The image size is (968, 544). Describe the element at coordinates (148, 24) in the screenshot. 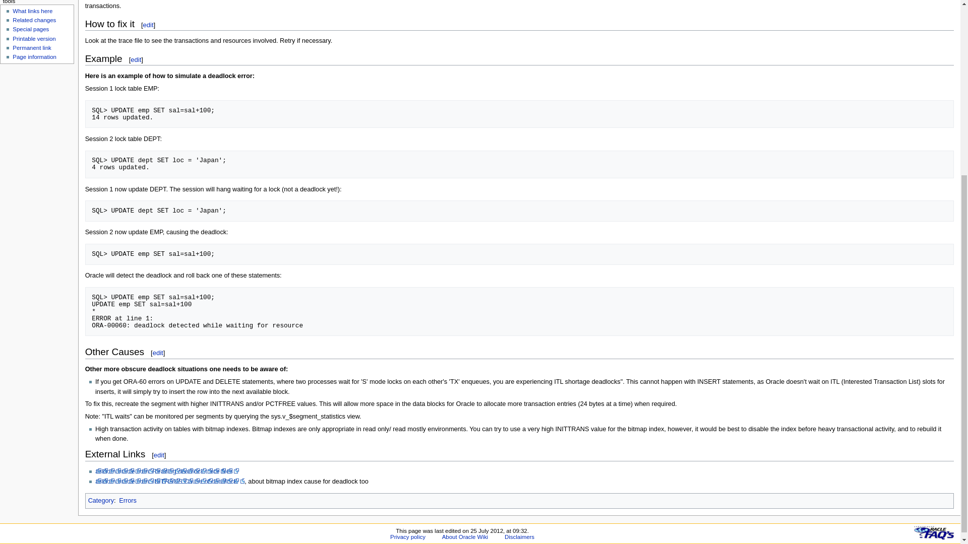

I see `Edit section: How to fix it` at that location.